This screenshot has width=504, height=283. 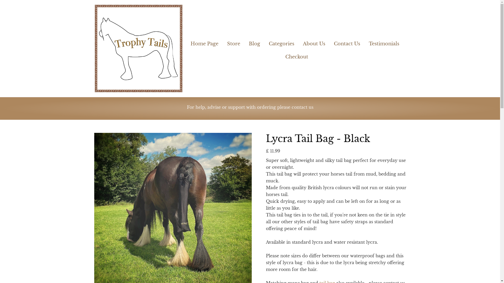 What do you see at coordinates (206, 42) in the screenshot?
I see `Home Page` at bounding box center [206, 42].